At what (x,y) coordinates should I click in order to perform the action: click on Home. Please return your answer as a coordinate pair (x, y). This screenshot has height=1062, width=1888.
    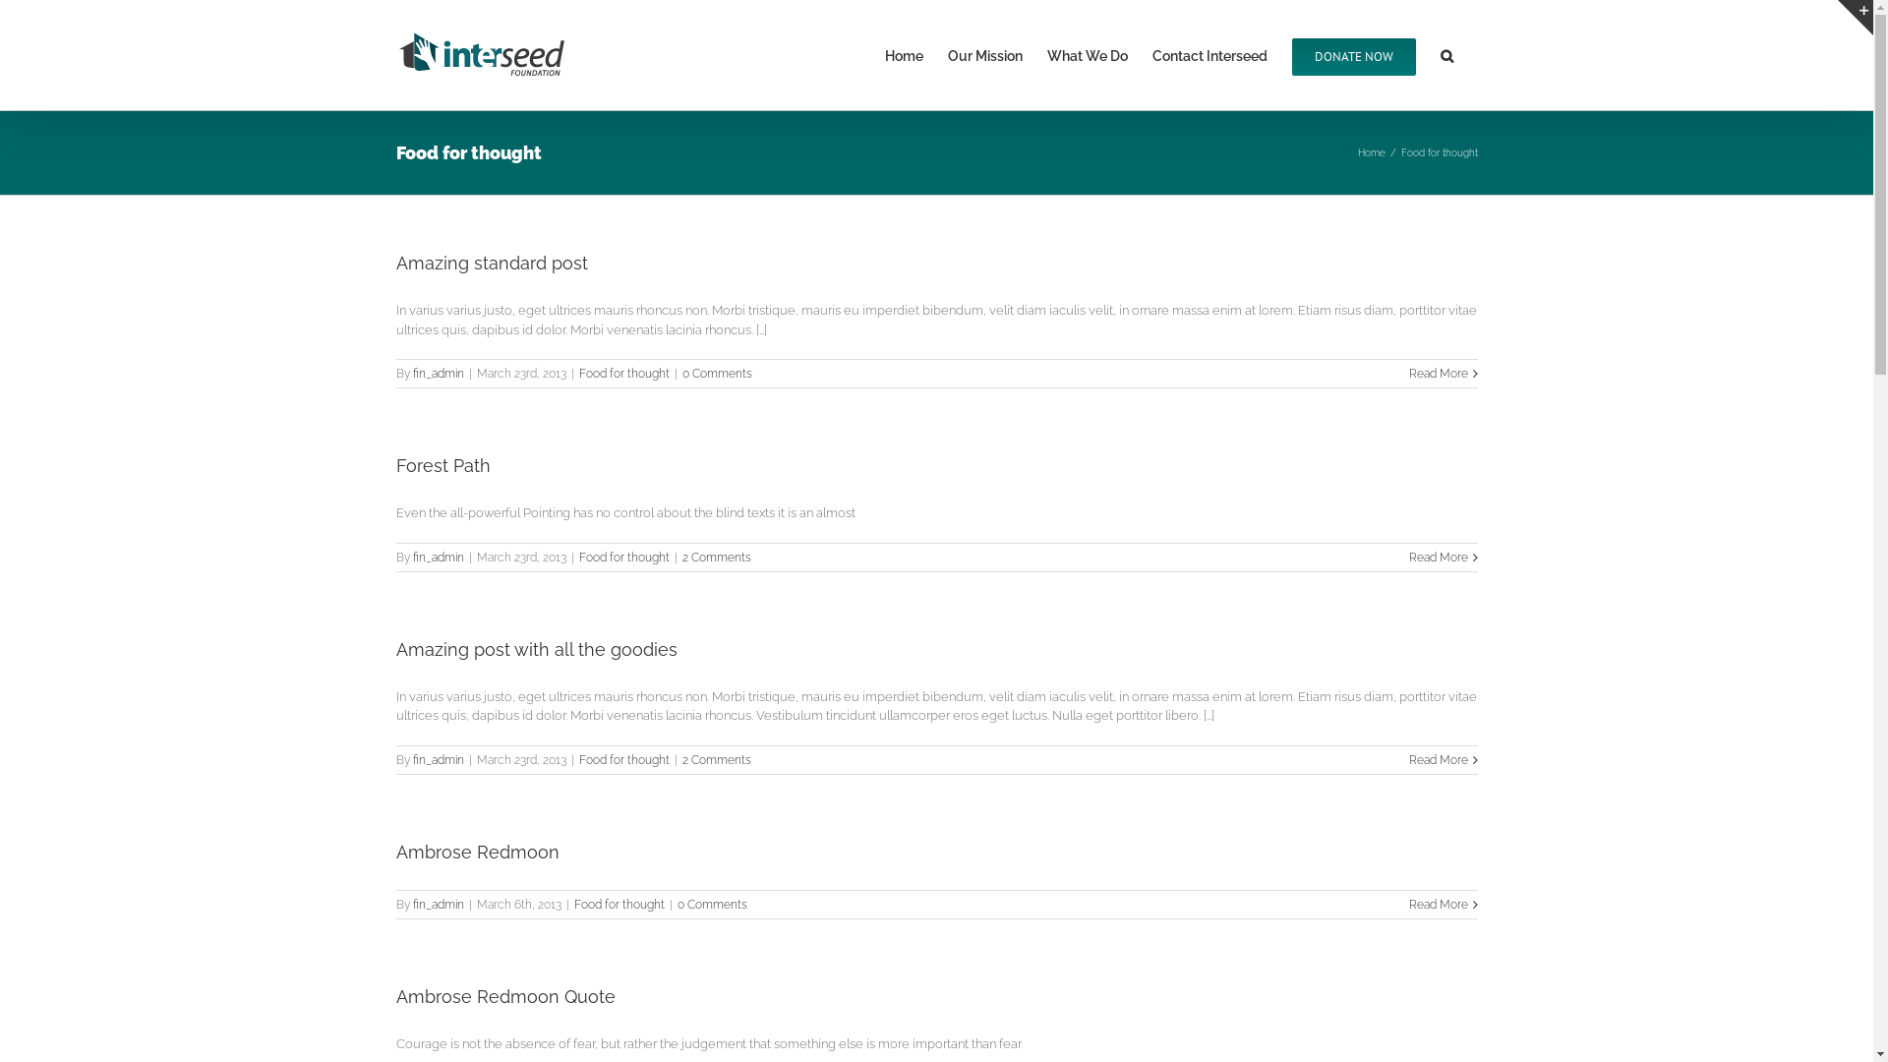
    Looking at the image, I should click on (905, 55).